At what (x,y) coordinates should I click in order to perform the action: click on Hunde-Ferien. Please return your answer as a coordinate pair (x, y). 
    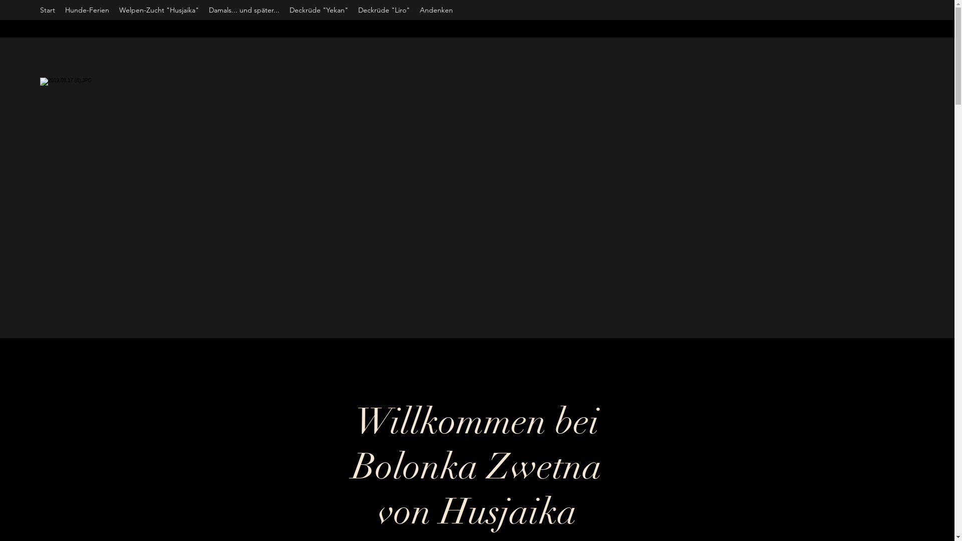
    Looking at the image, I should click on (87, 10).